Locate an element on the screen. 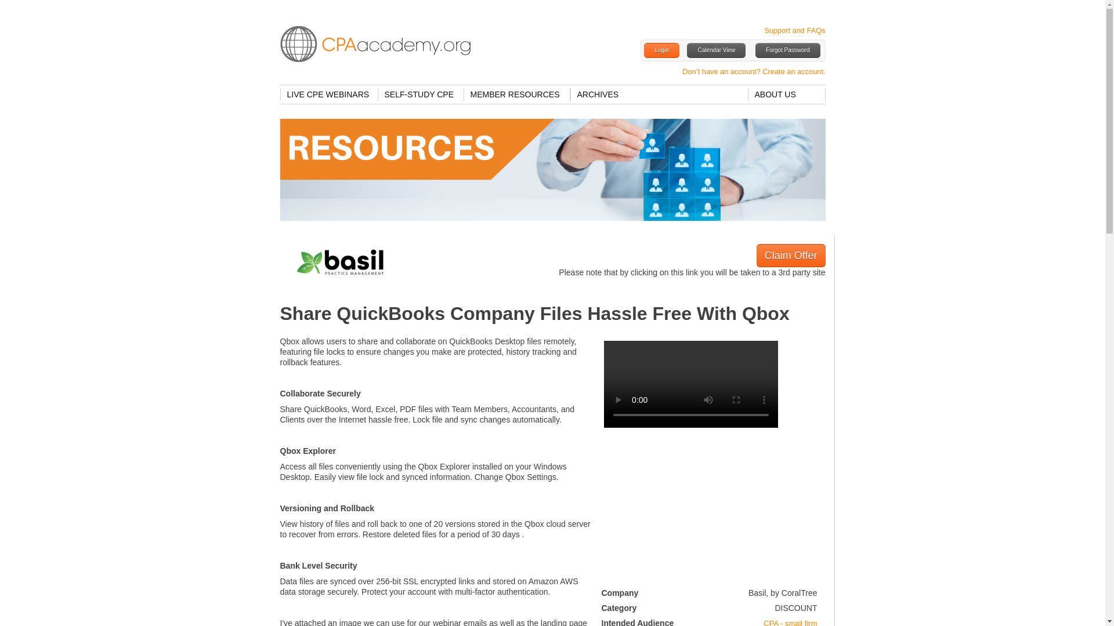 The image size is (1114, 626). Claim Offer is located at coordinates (790, 256).